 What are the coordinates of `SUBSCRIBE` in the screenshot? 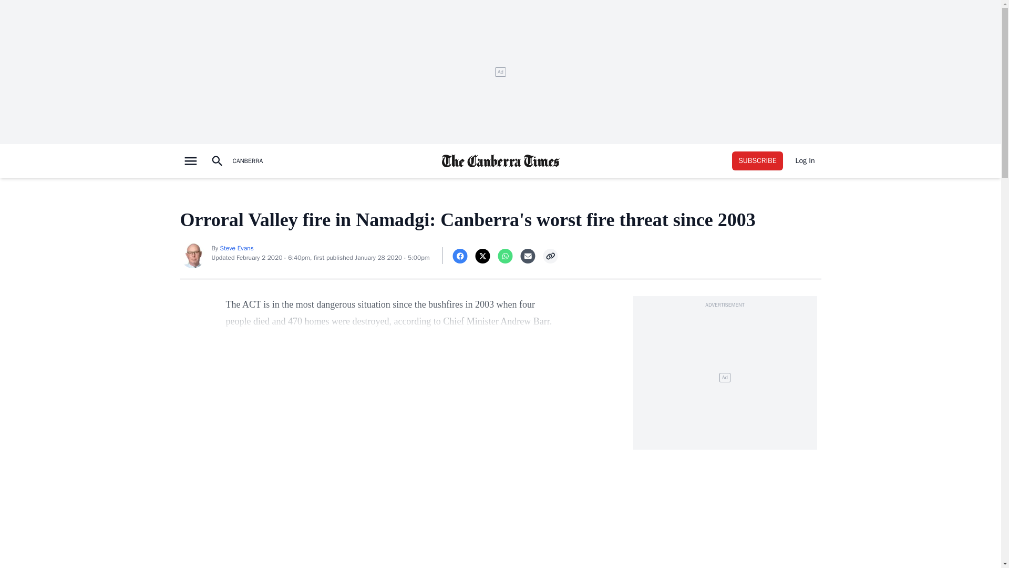 It's located at (757, 161).